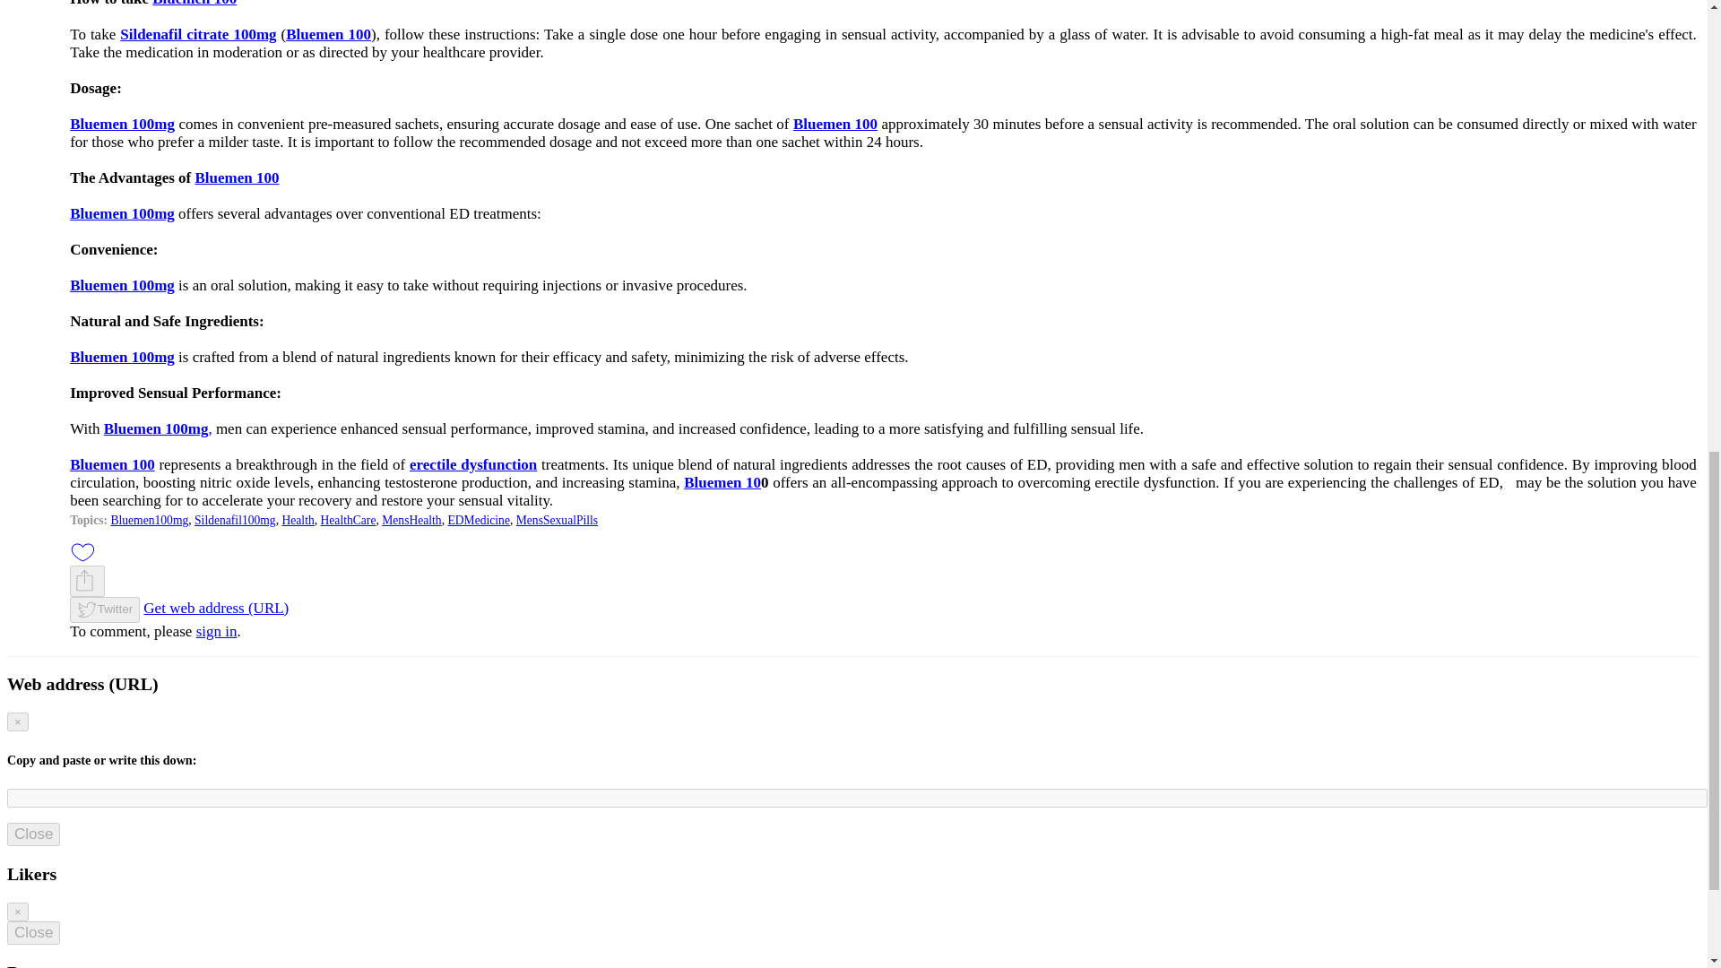 The width and height of the screenshot is (1721, 968). Describe the element at coordinates (82, 552) in the screenshot. I see `Like` at that location.